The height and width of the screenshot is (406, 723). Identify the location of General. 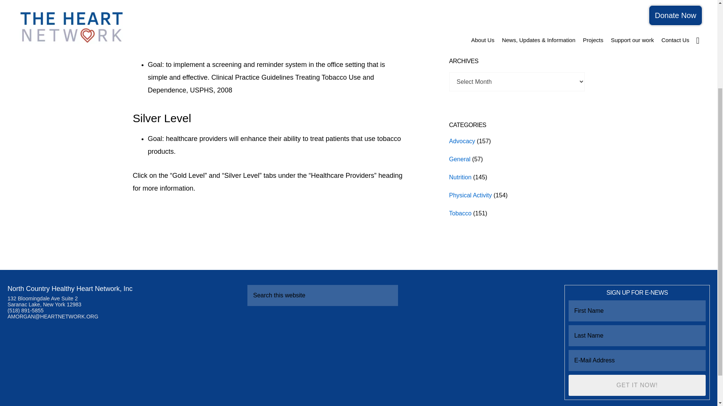
(459, 159).